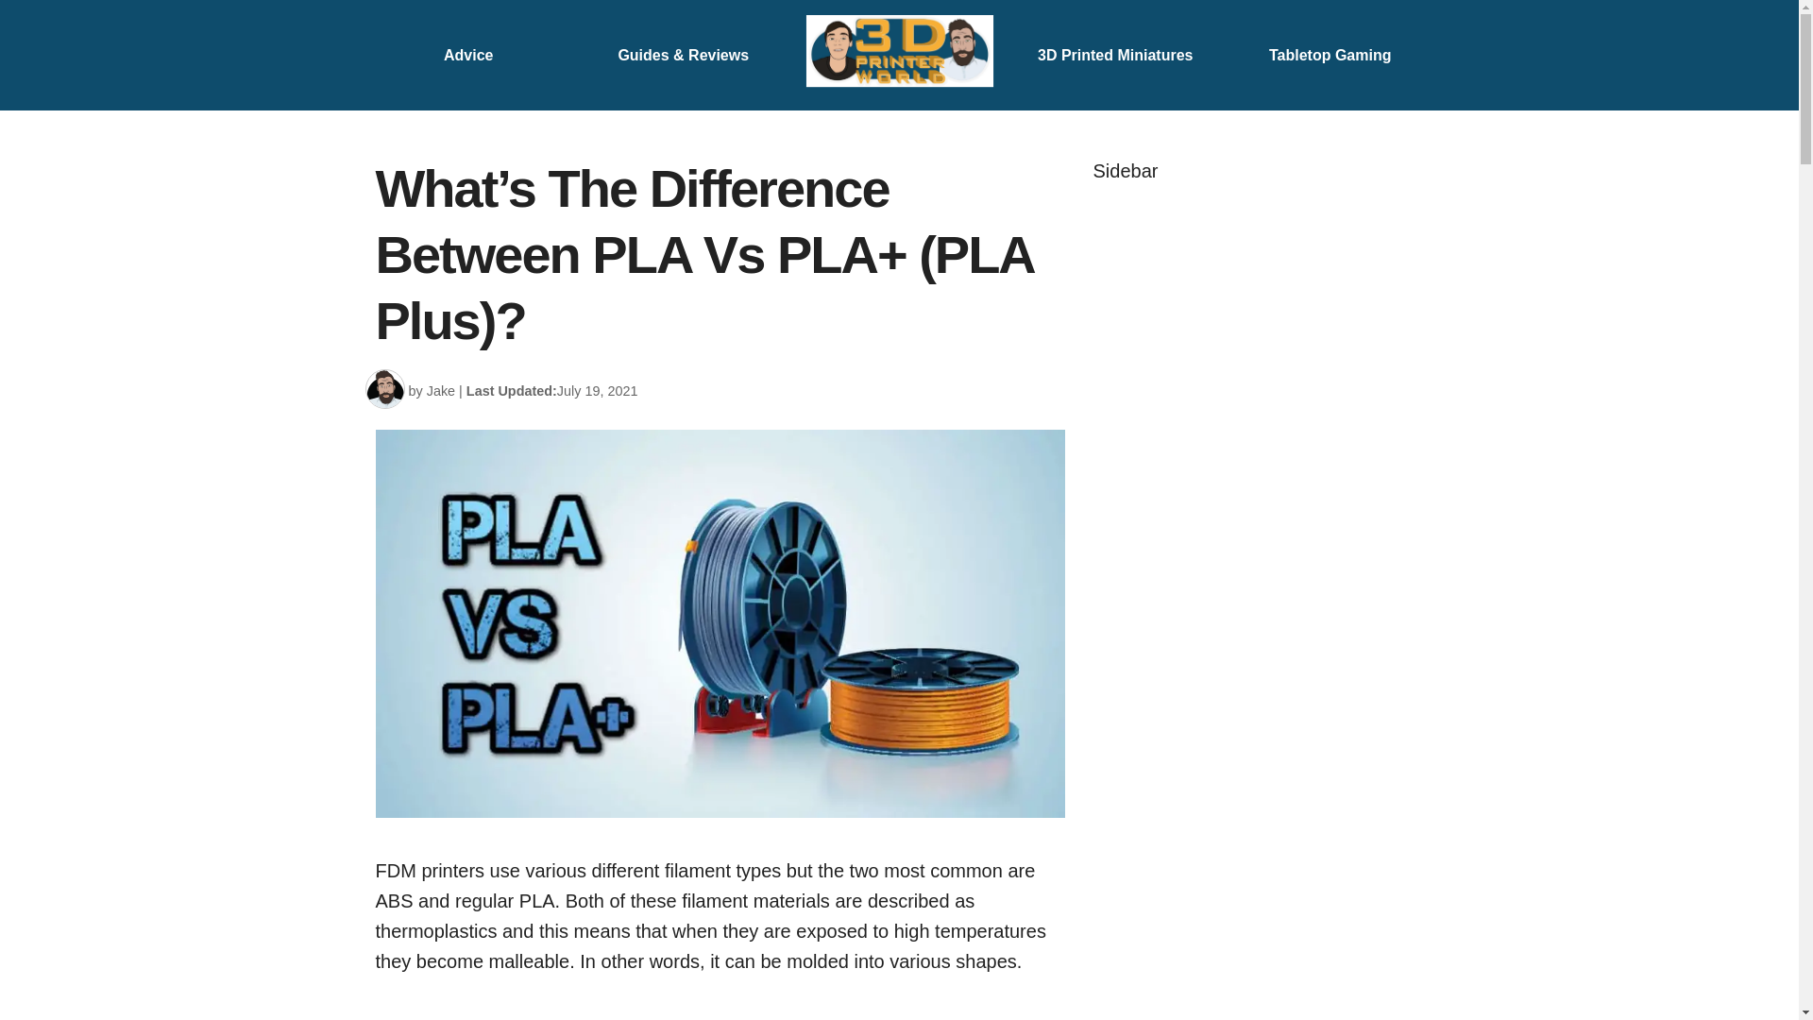  What do you see at coordinates (684, 55) in the screenshot?
I see `Guides & Reviews` at bounding box center [684, 55].